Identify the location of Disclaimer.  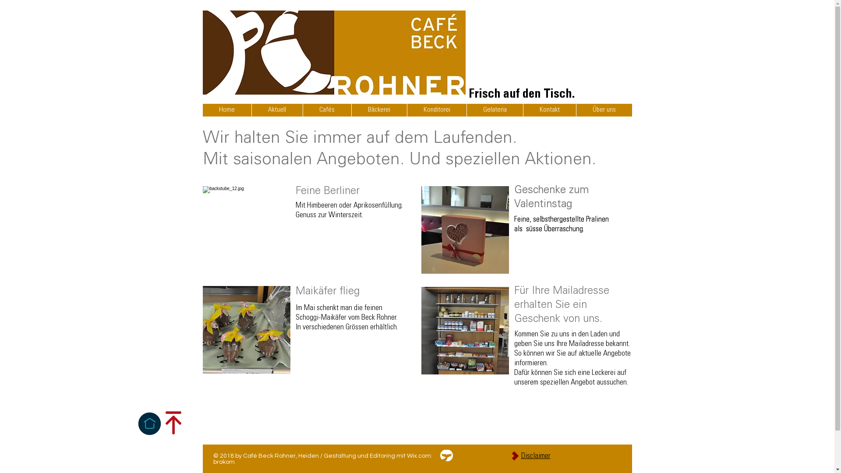
(536, 455).